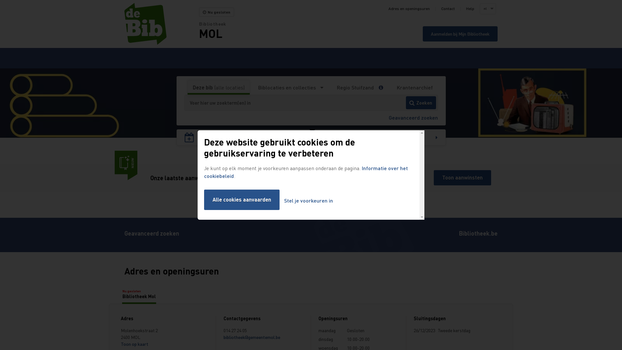 The image size is (622, 350). I want to click on Contact, so click(448, 9).